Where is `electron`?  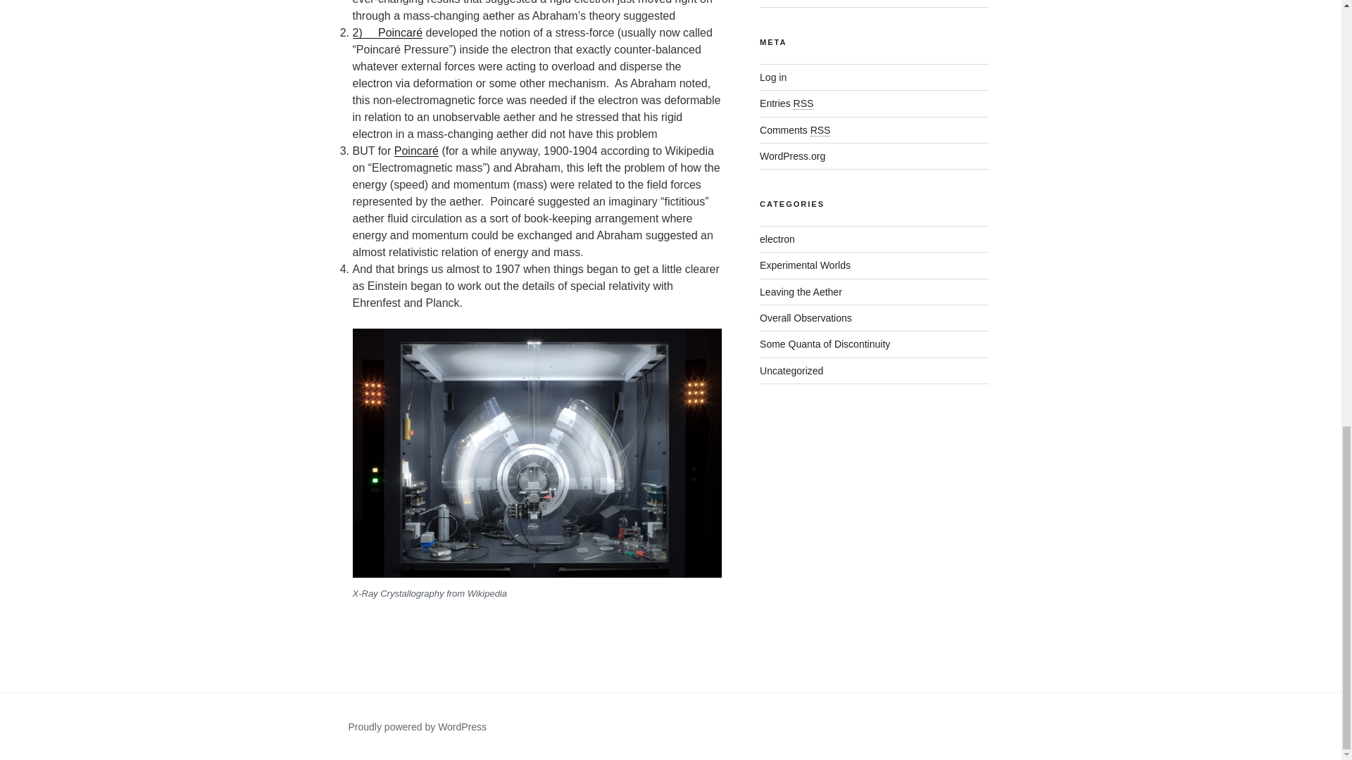 electron is located at coordinates (777, 239).